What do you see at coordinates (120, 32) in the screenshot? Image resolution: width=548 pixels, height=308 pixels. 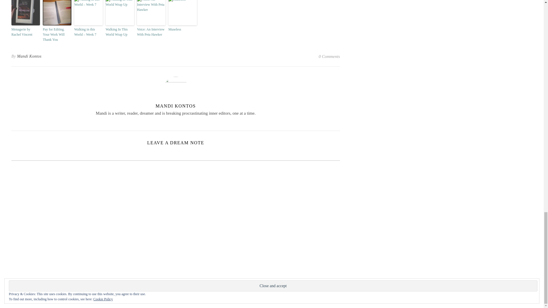 I see `Walking In This World Wrap Up` at bounding box center [120, 32].